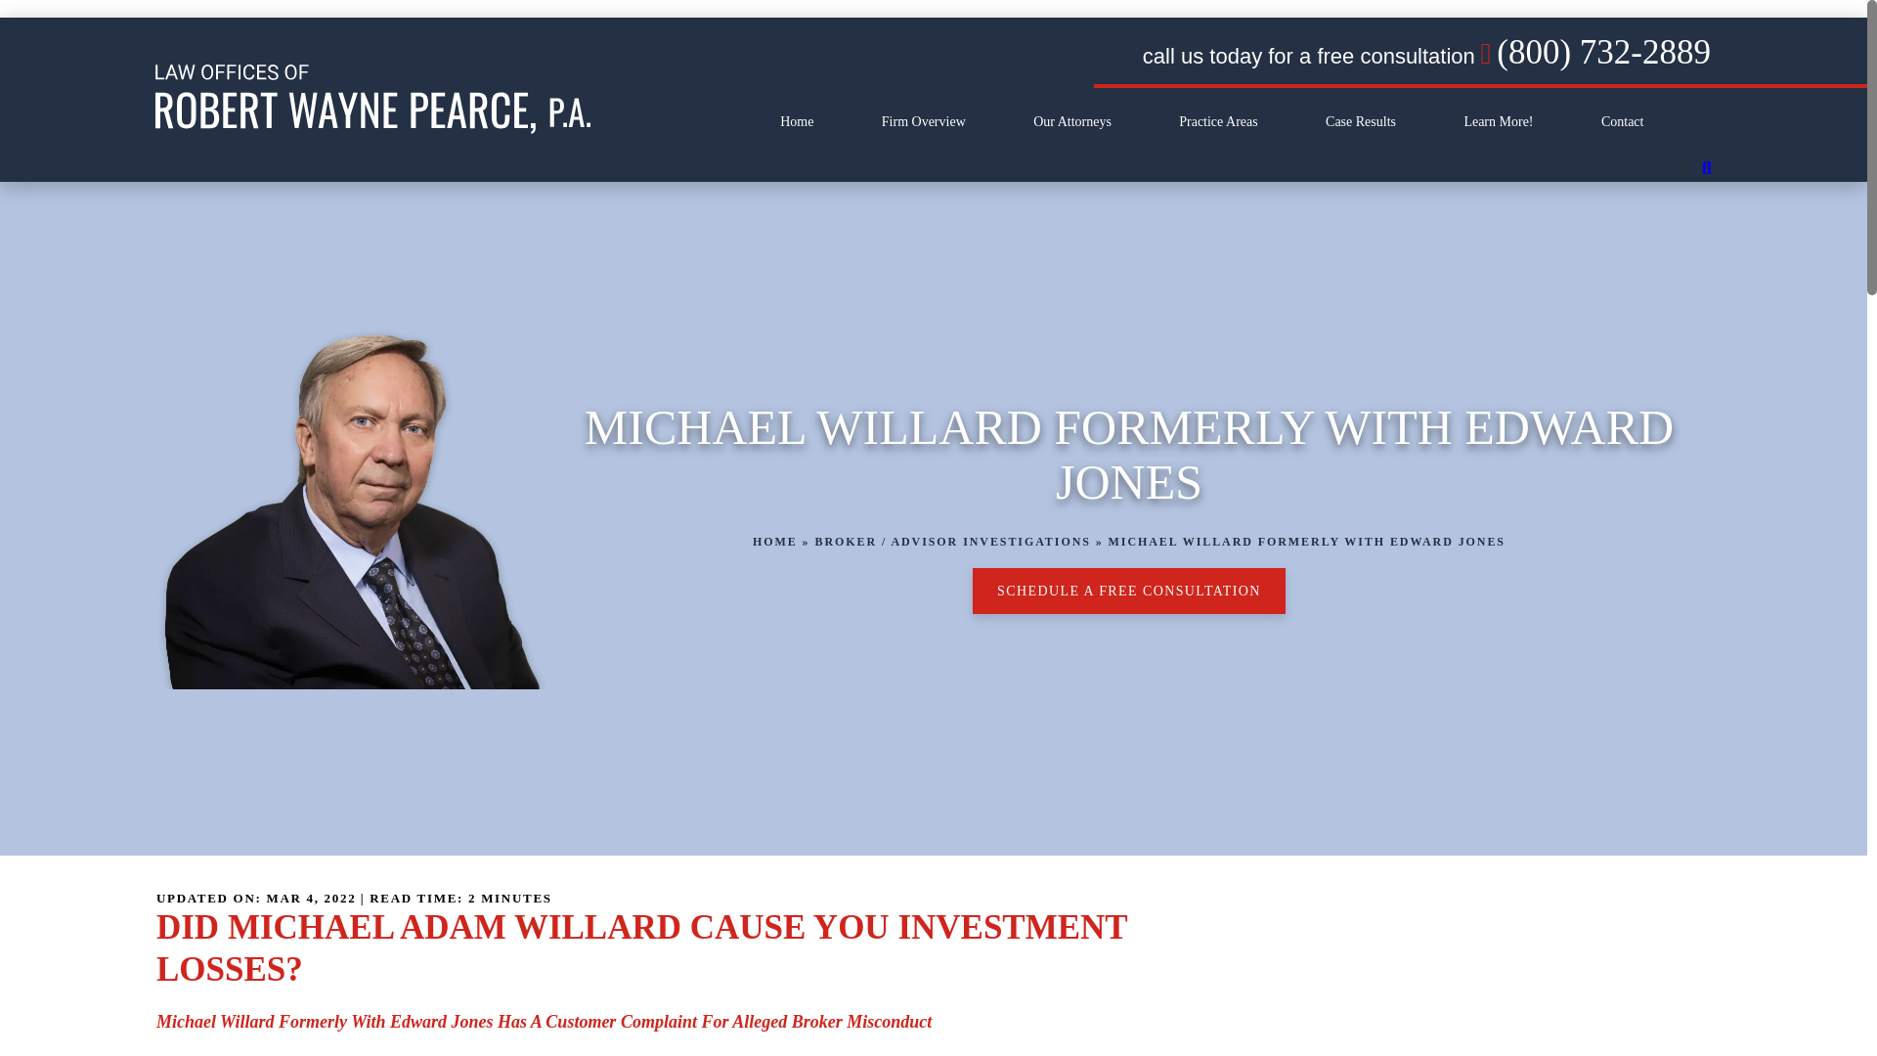  I want to click on Our Attorneys, so click(1071, 121).